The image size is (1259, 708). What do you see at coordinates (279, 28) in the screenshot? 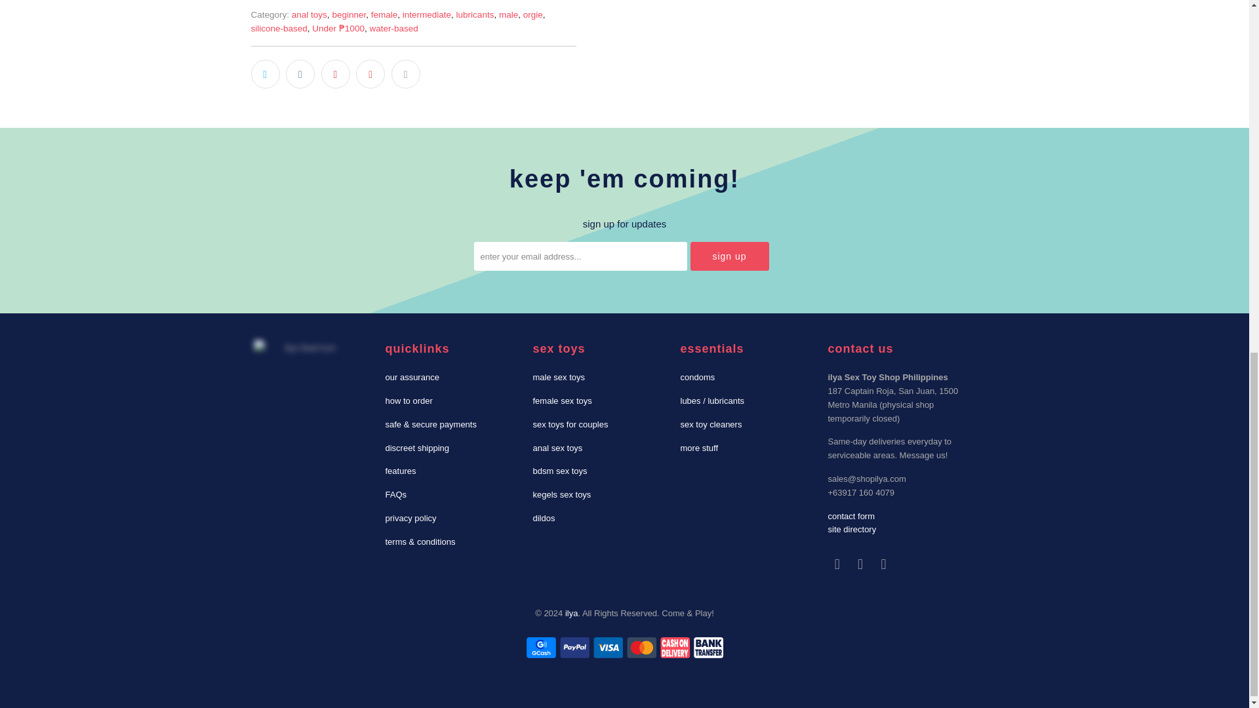
I see `Products tagged silicone-based` at bounding box center [279, 28].